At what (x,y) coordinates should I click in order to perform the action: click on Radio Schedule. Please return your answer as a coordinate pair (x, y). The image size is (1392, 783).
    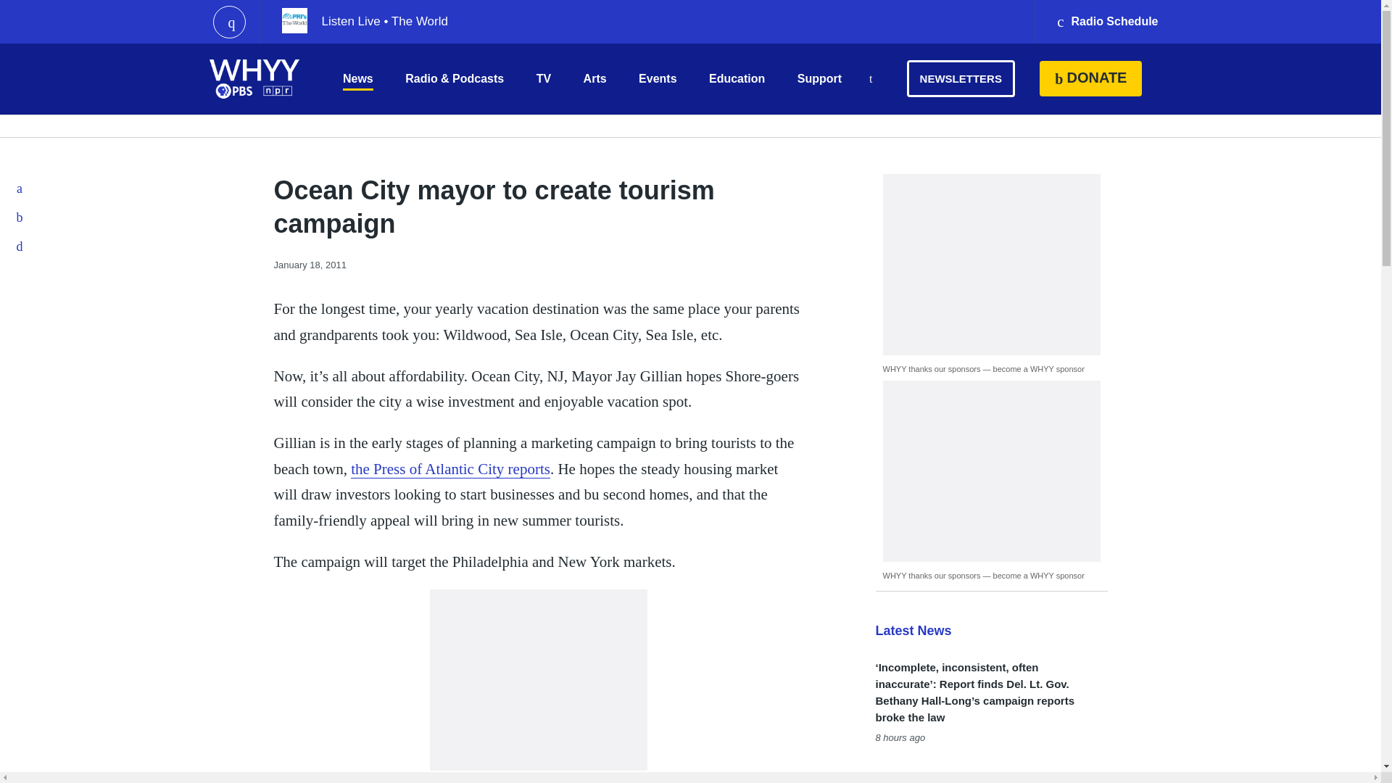
    Looking at the image, I should click on (1106, 22).